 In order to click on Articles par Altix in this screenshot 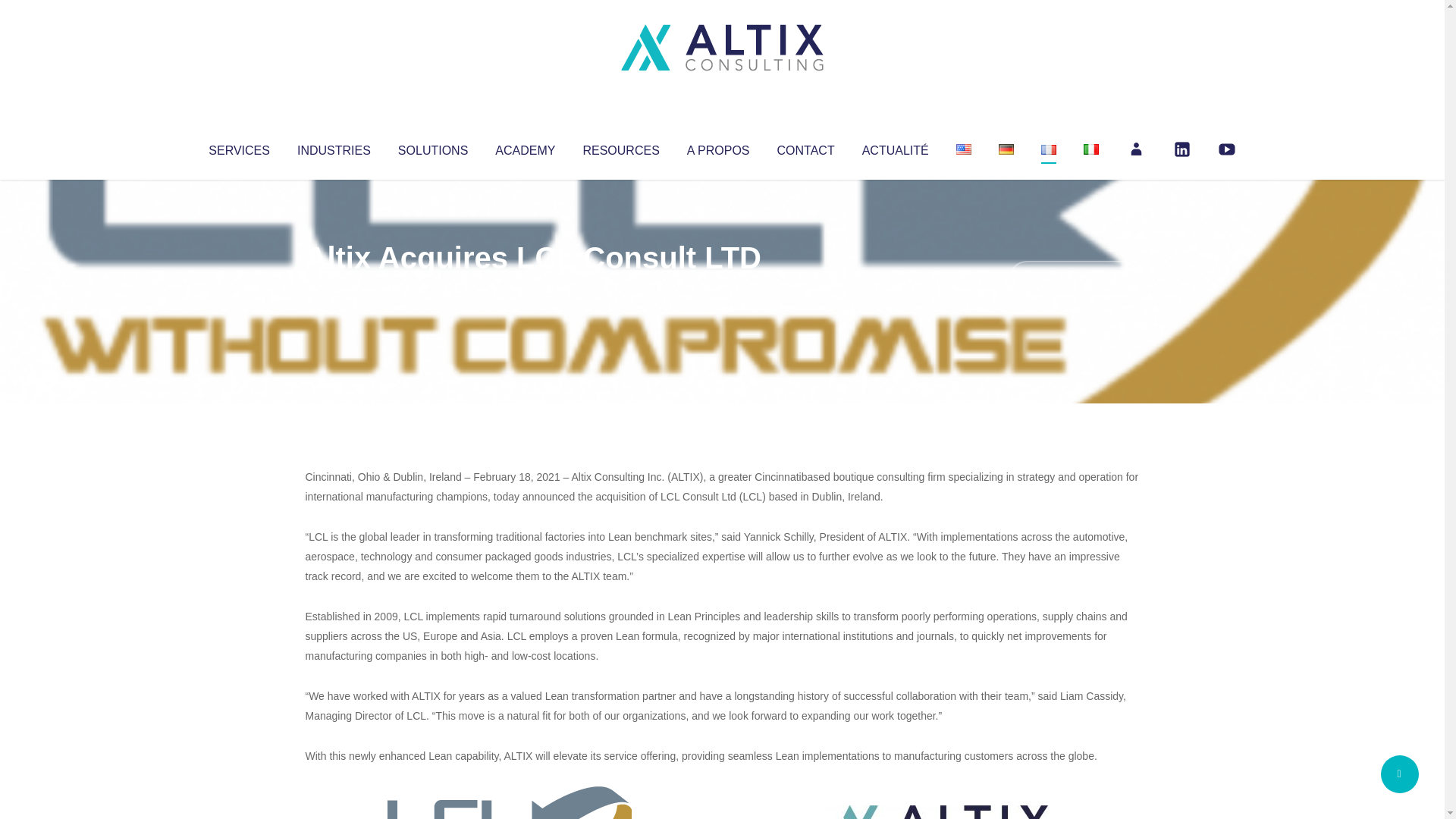, I will do `click(334, 288)`.